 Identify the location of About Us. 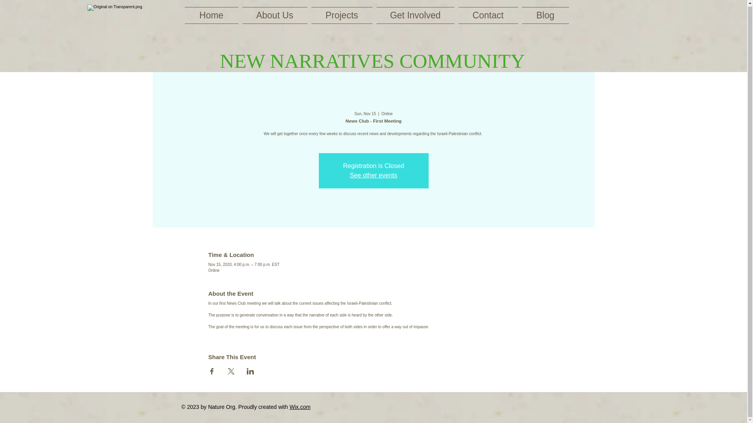
(275, 15).